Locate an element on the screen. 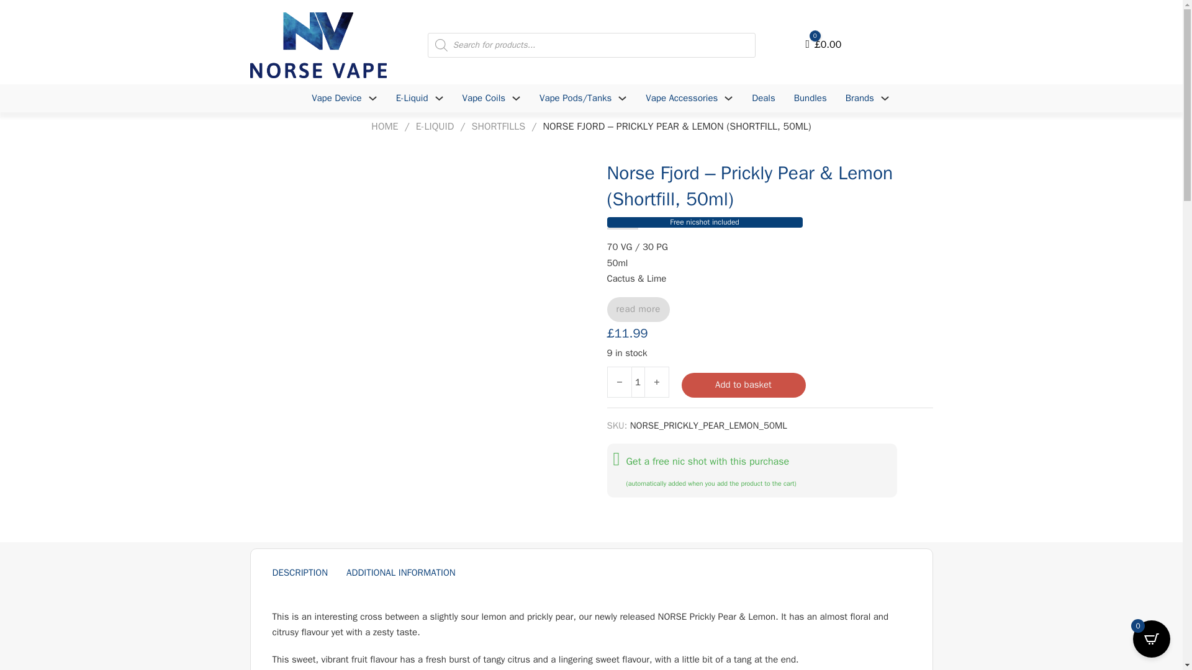  Vape Accessories is located at coordinates (682, 98).